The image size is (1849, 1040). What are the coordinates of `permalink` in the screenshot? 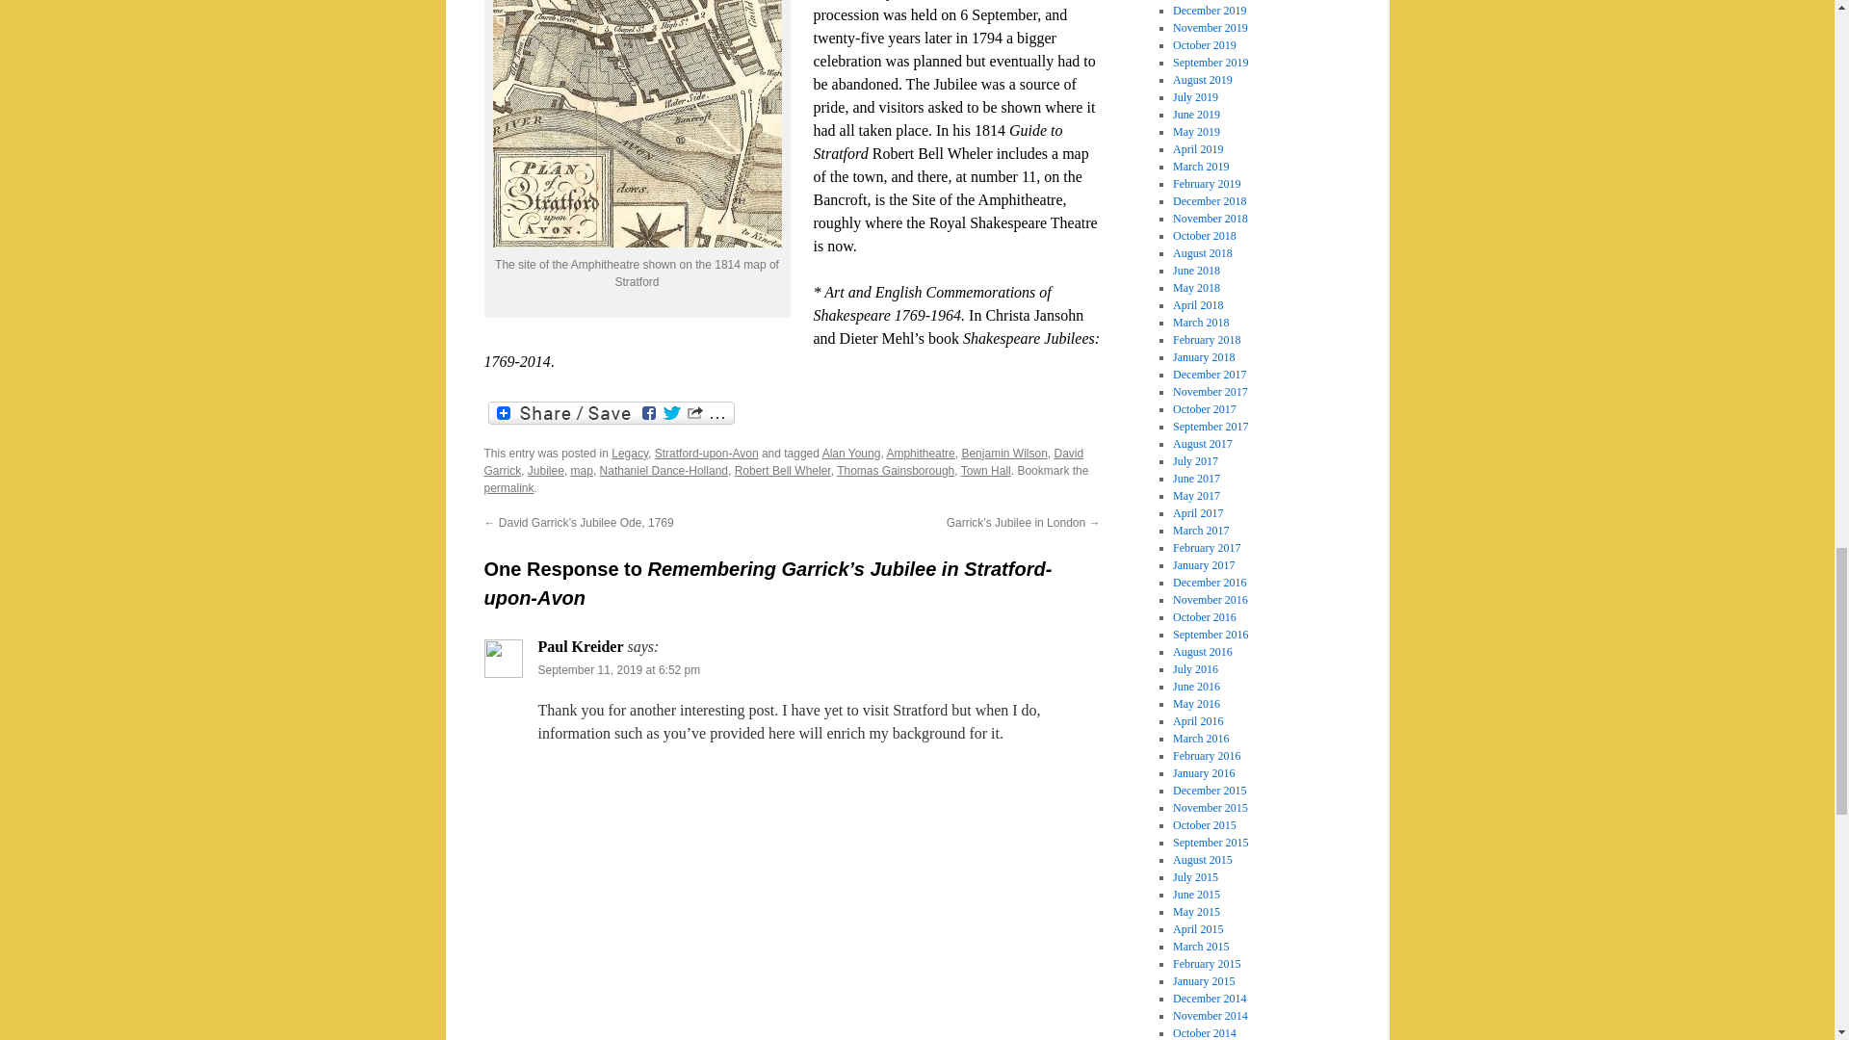 It's located at (508, 488).